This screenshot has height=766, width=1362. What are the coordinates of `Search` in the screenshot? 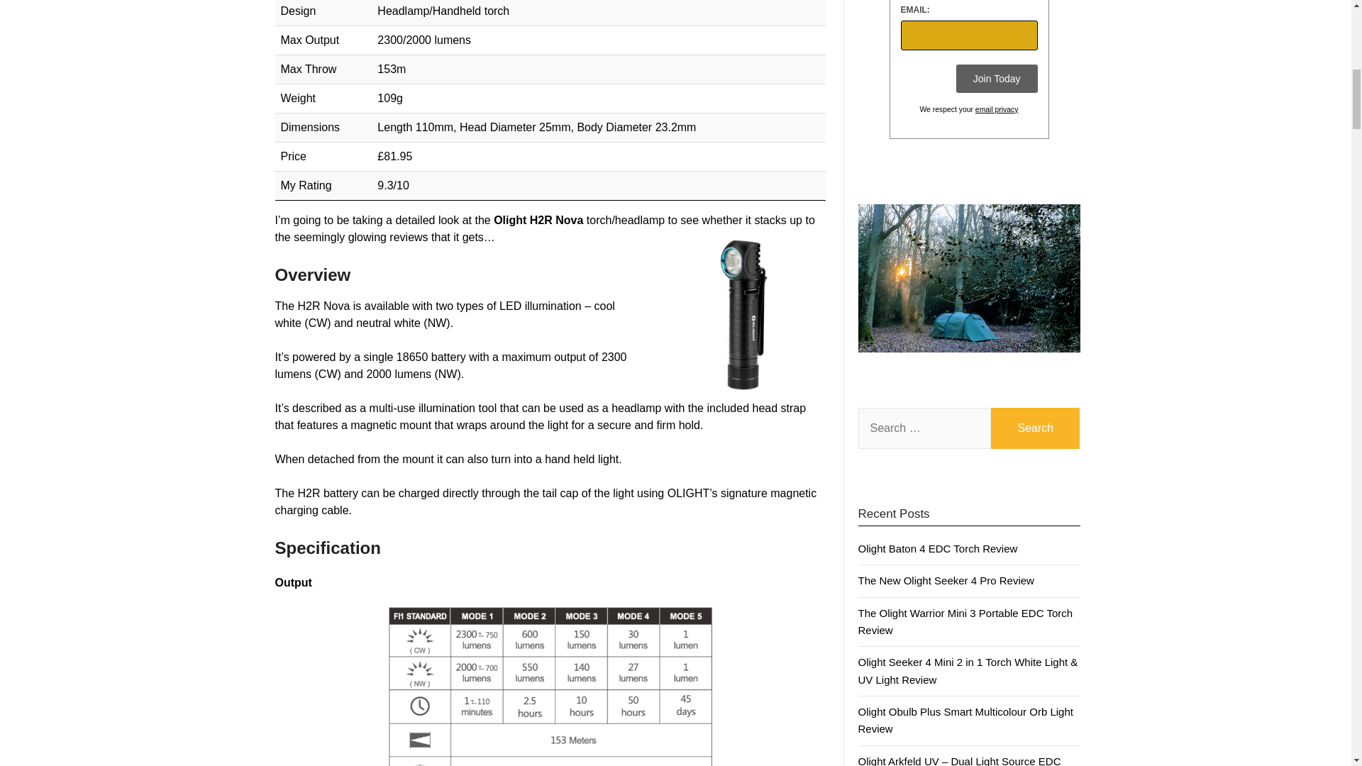 It's located at (1036, 428).